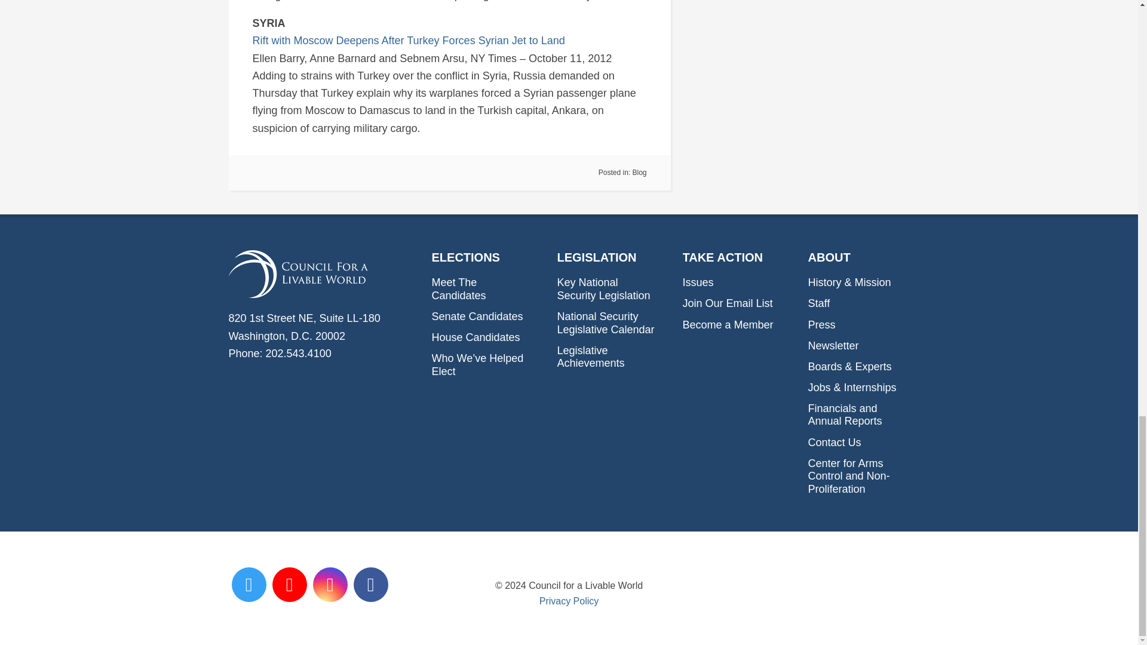 This screenshot has height=645, width=1147. I want to click on Blog, so click(639, 172).